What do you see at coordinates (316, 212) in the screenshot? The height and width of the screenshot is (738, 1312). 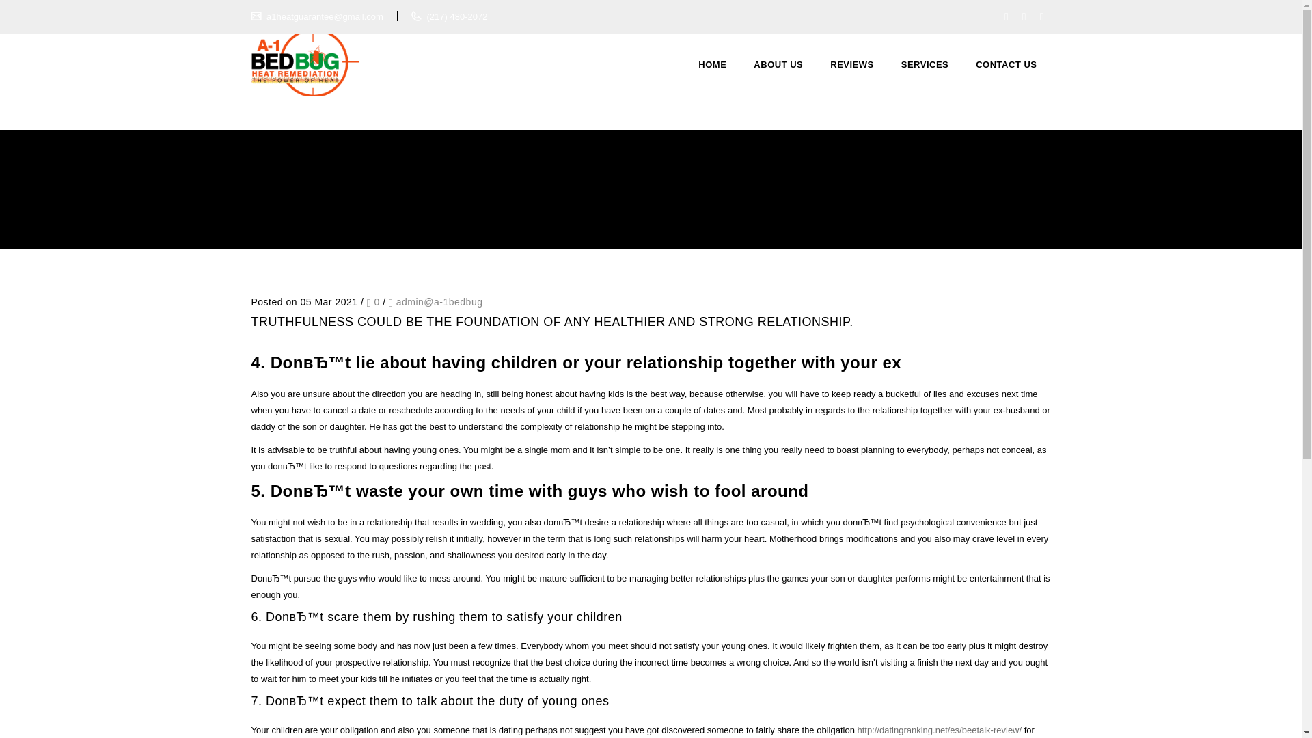 I see `BeeTalk visitors` at bounding box center [316, 212].